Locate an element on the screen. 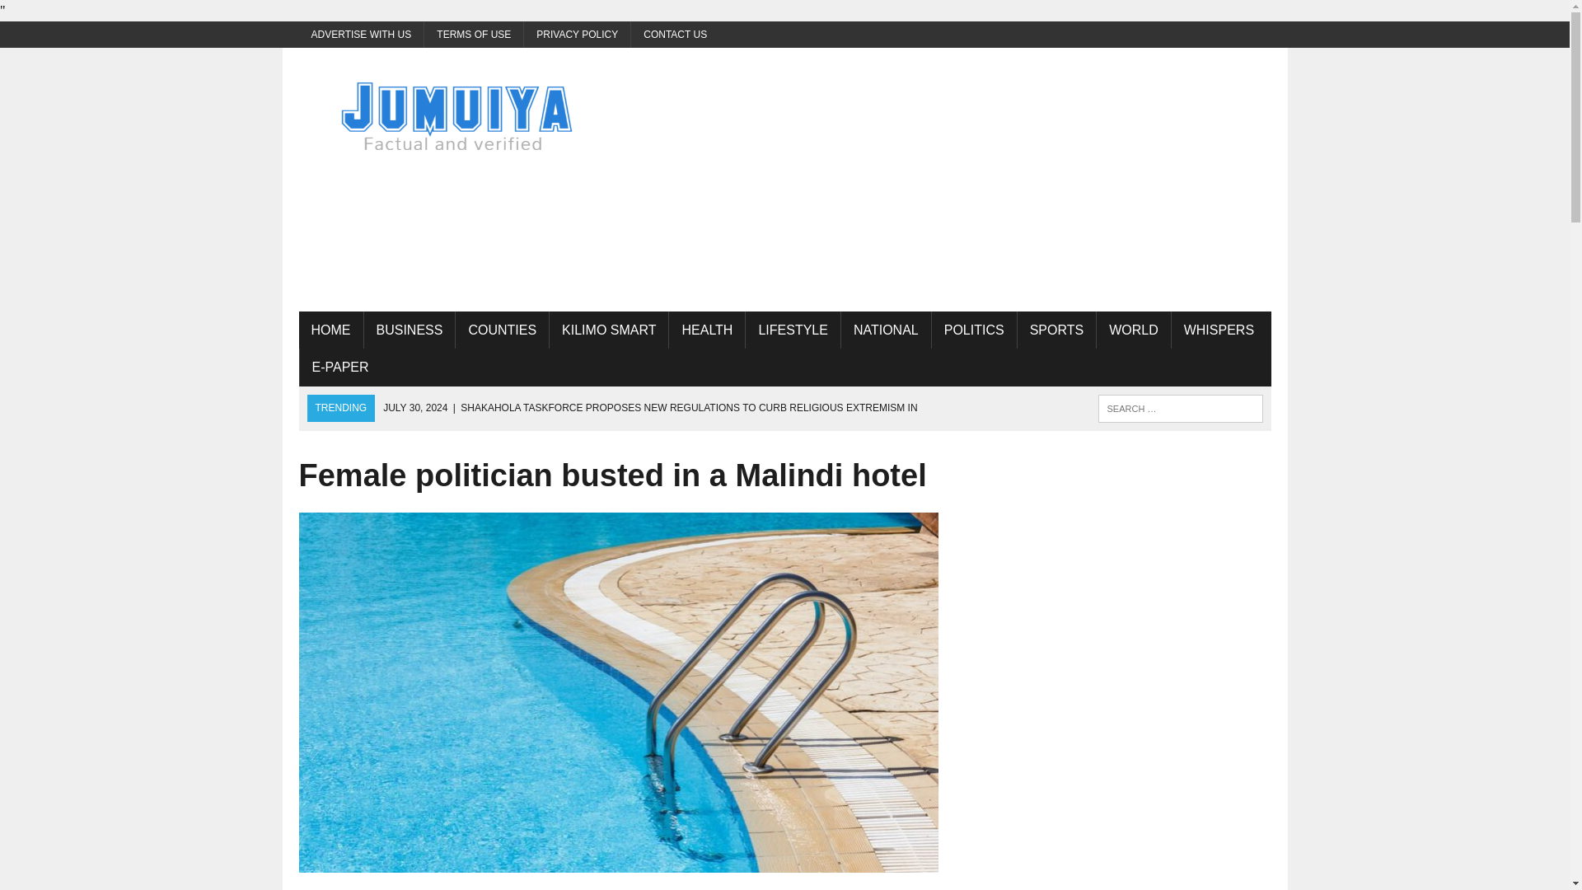 The height and width of the screenshot is (890, 1582). CONTACT US is located at coordinates (676, 35).